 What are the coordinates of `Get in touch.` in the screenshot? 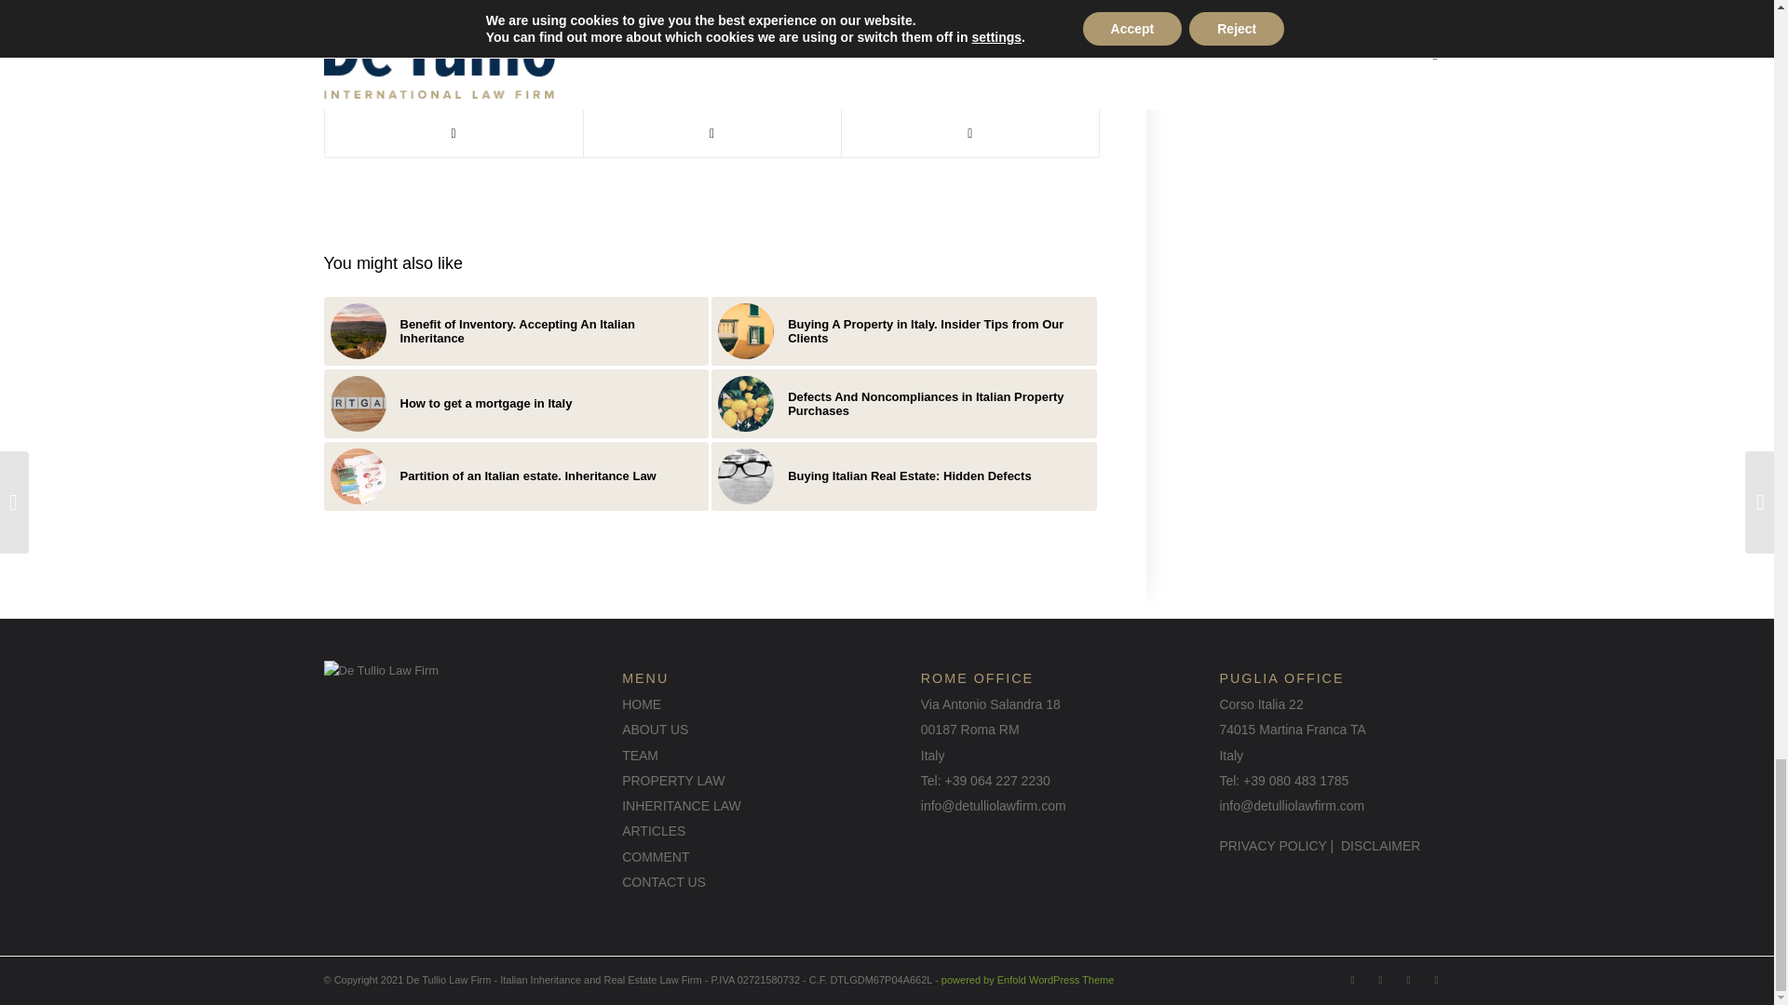 It's located at (827, 12).